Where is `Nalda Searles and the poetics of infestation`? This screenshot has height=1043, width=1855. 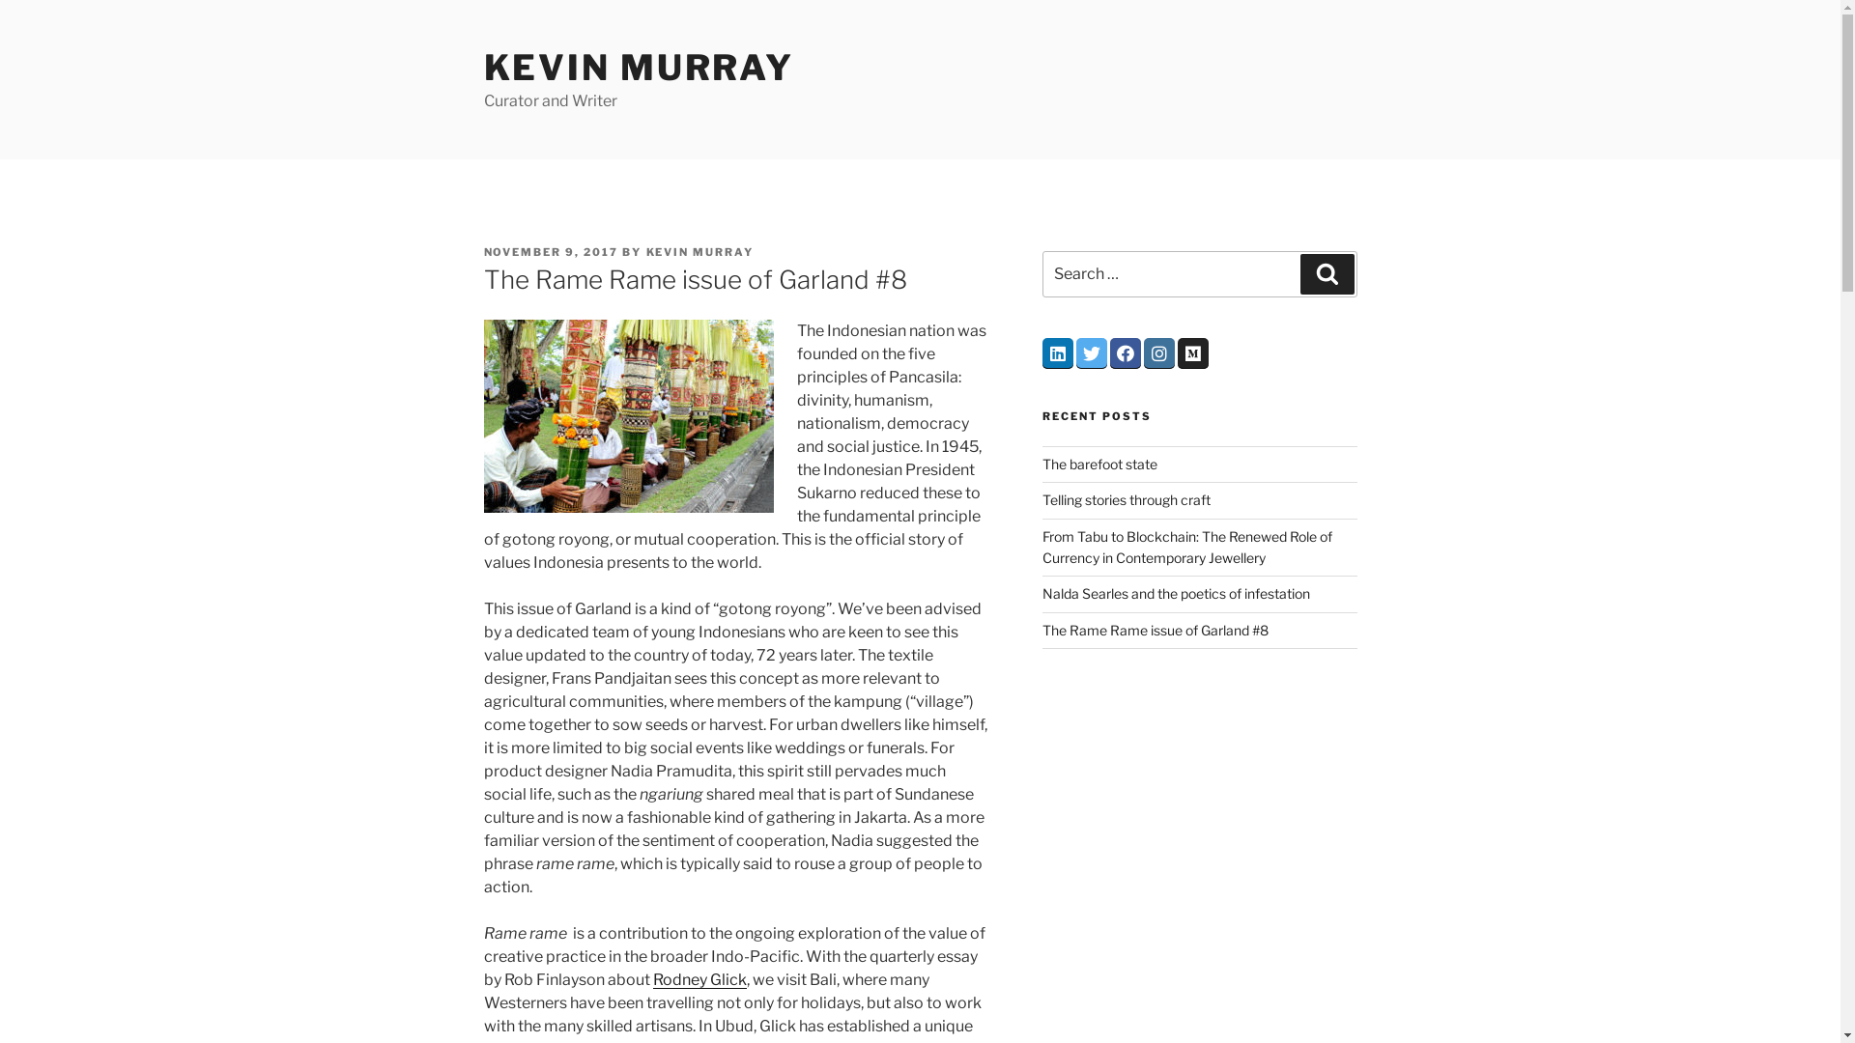 Nalda Searles and the poetics of infestation is located at coordinates (1177, 593).